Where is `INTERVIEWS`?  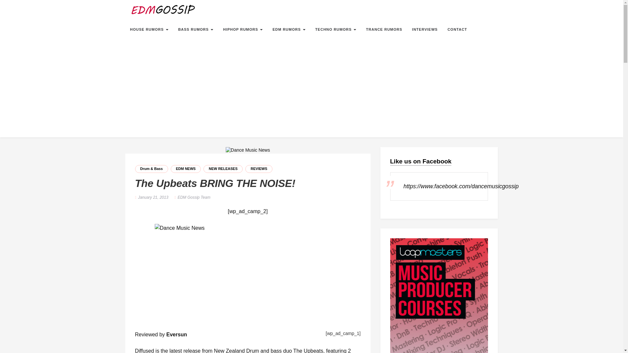
INTERVIEWS is located at coordinates (425, 29).